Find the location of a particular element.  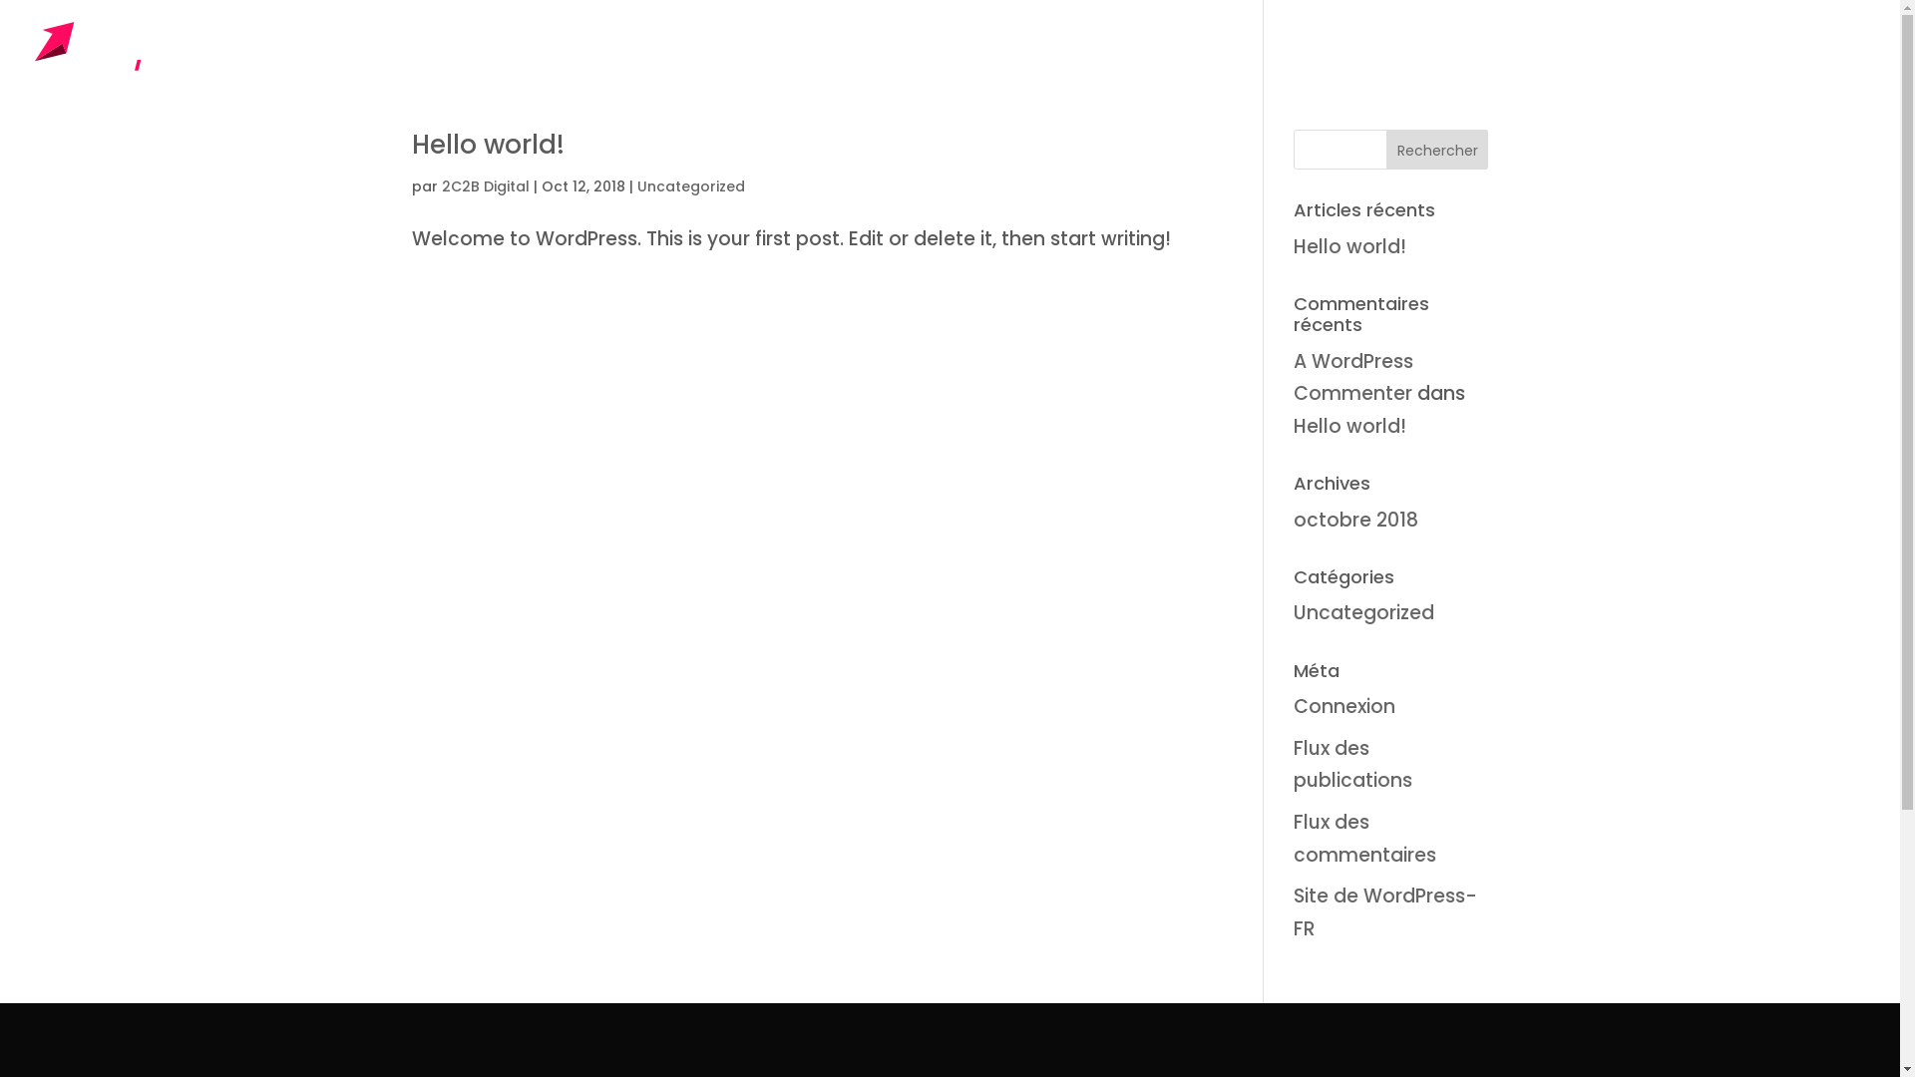

A WordPress Commenter is located at coordinates (1353, 377).